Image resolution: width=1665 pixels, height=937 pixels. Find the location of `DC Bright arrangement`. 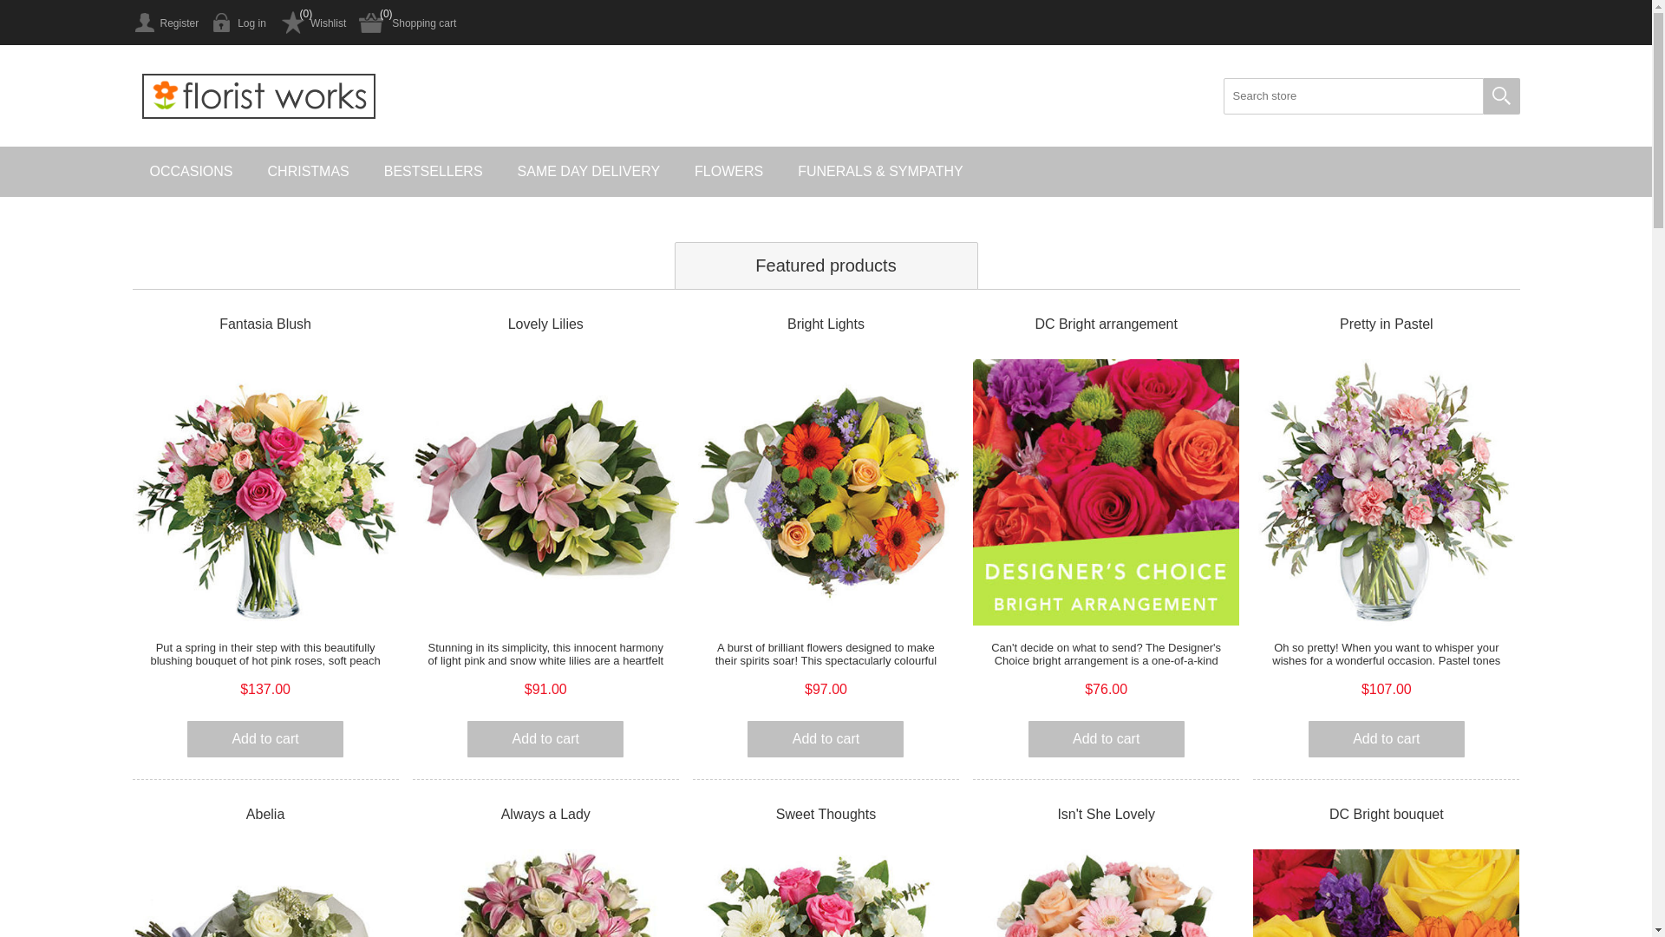

DC Bright arrangement is located at coordinates (1107, 324).